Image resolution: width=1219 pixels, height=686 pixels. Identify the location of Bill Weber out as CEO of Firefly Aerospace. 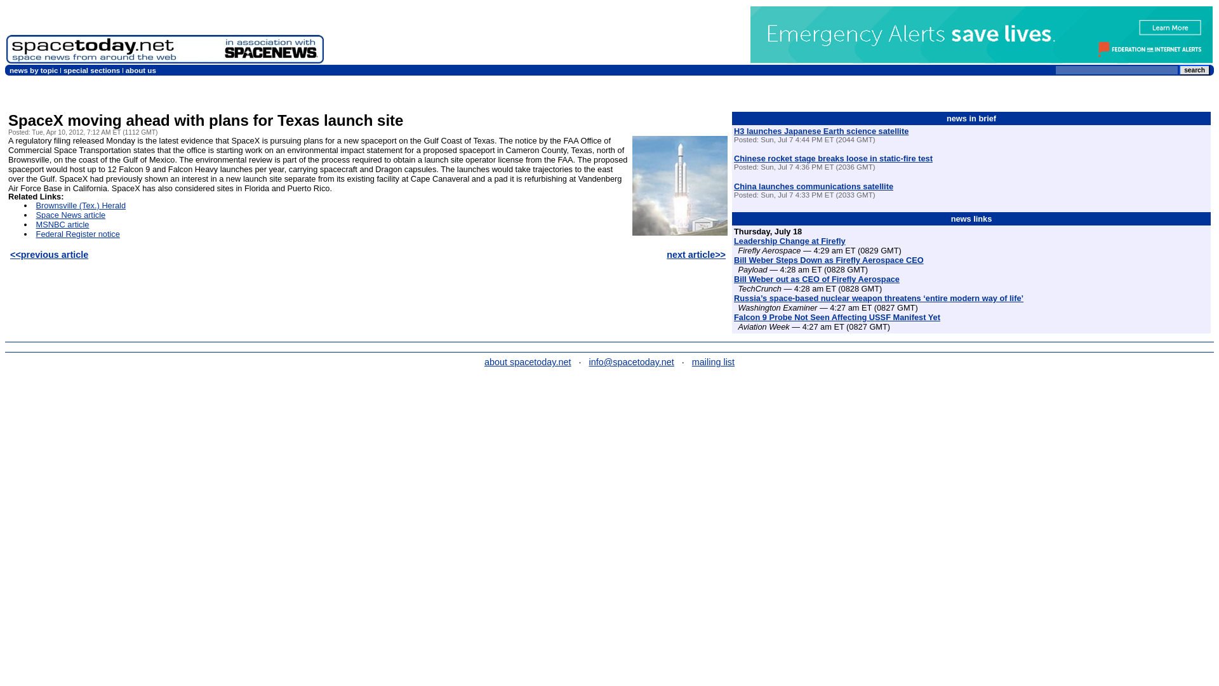
(816, 279).